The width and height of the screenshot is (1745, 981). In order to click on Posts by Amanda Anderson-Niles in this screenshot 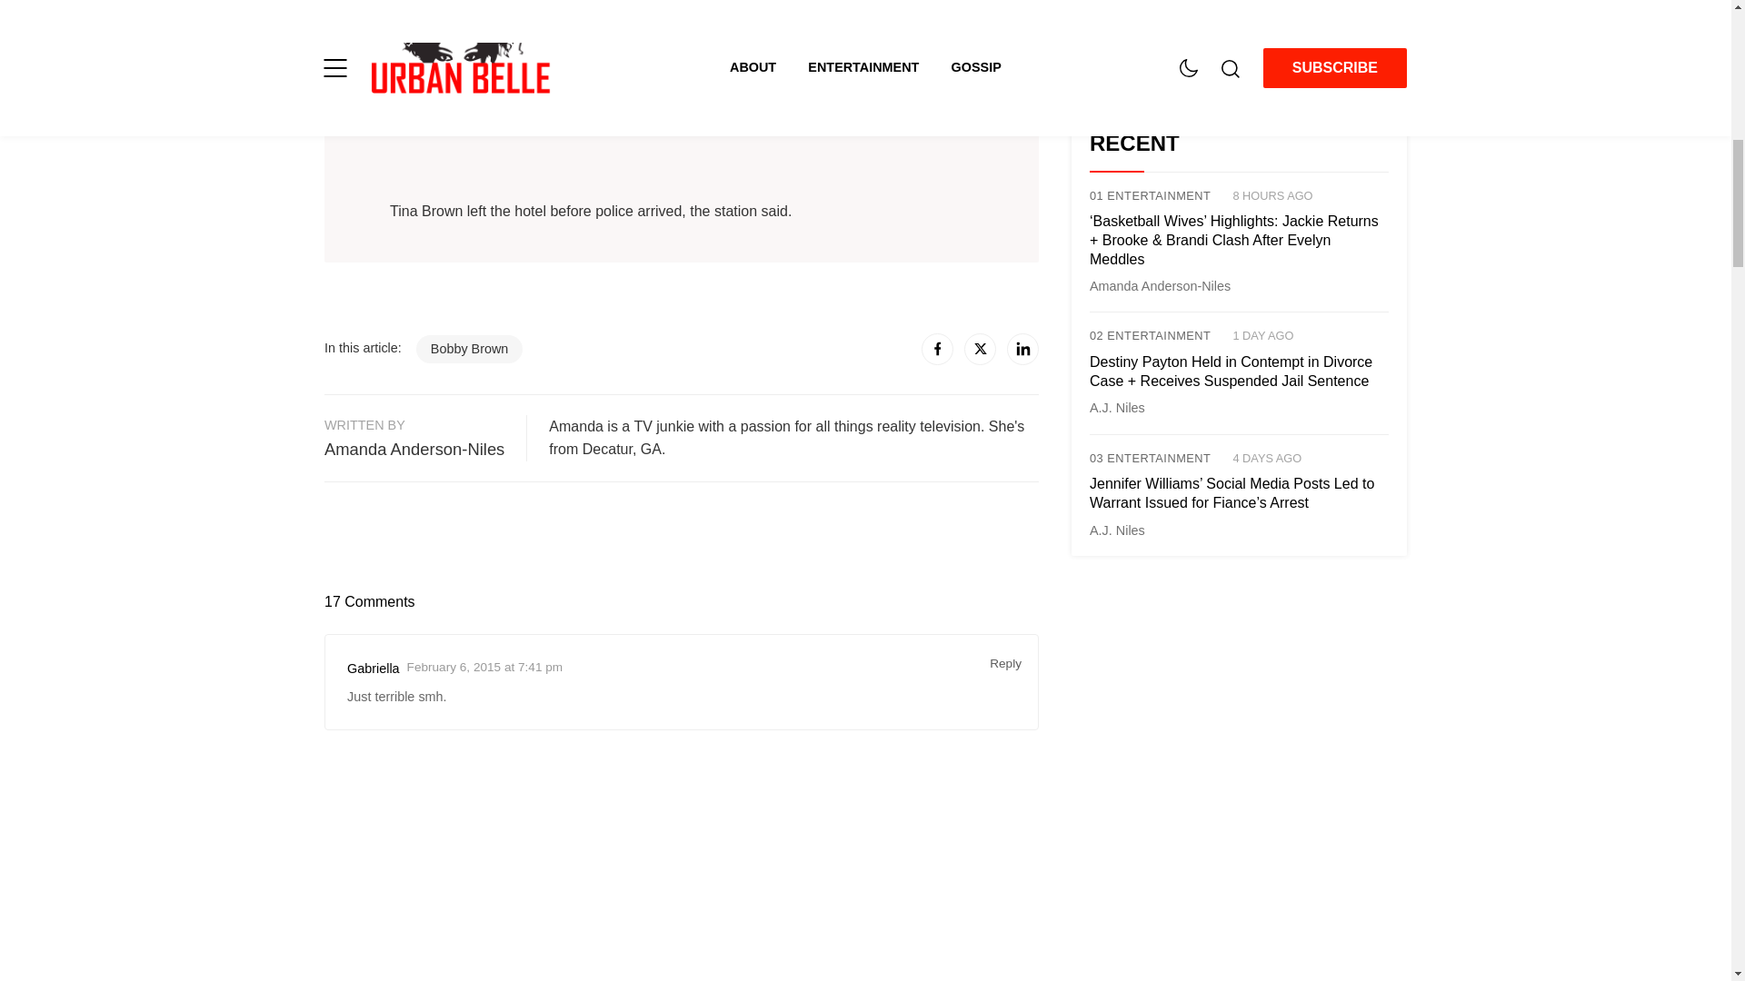, I will do `click(414, 449)`.